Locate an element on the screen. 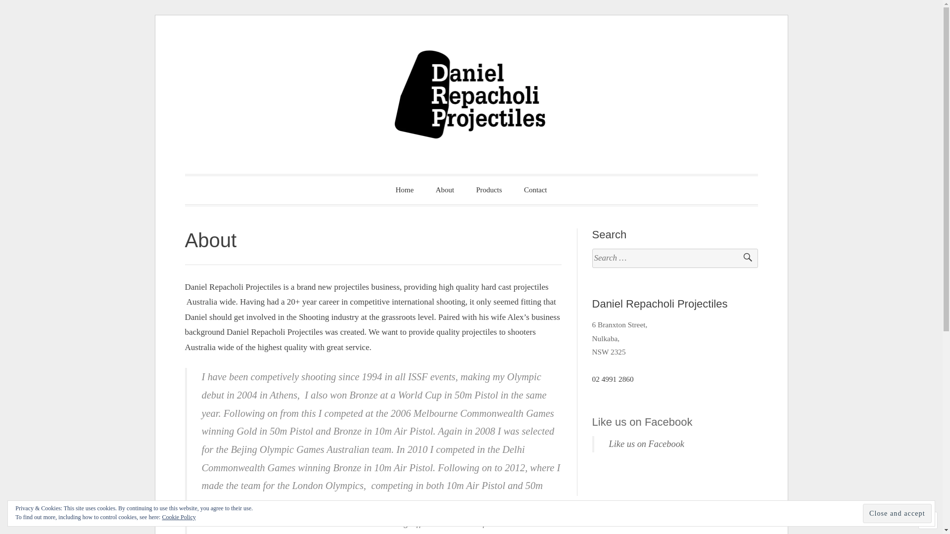 The image size is (950, 534). About is located at coordinates (445, 190).